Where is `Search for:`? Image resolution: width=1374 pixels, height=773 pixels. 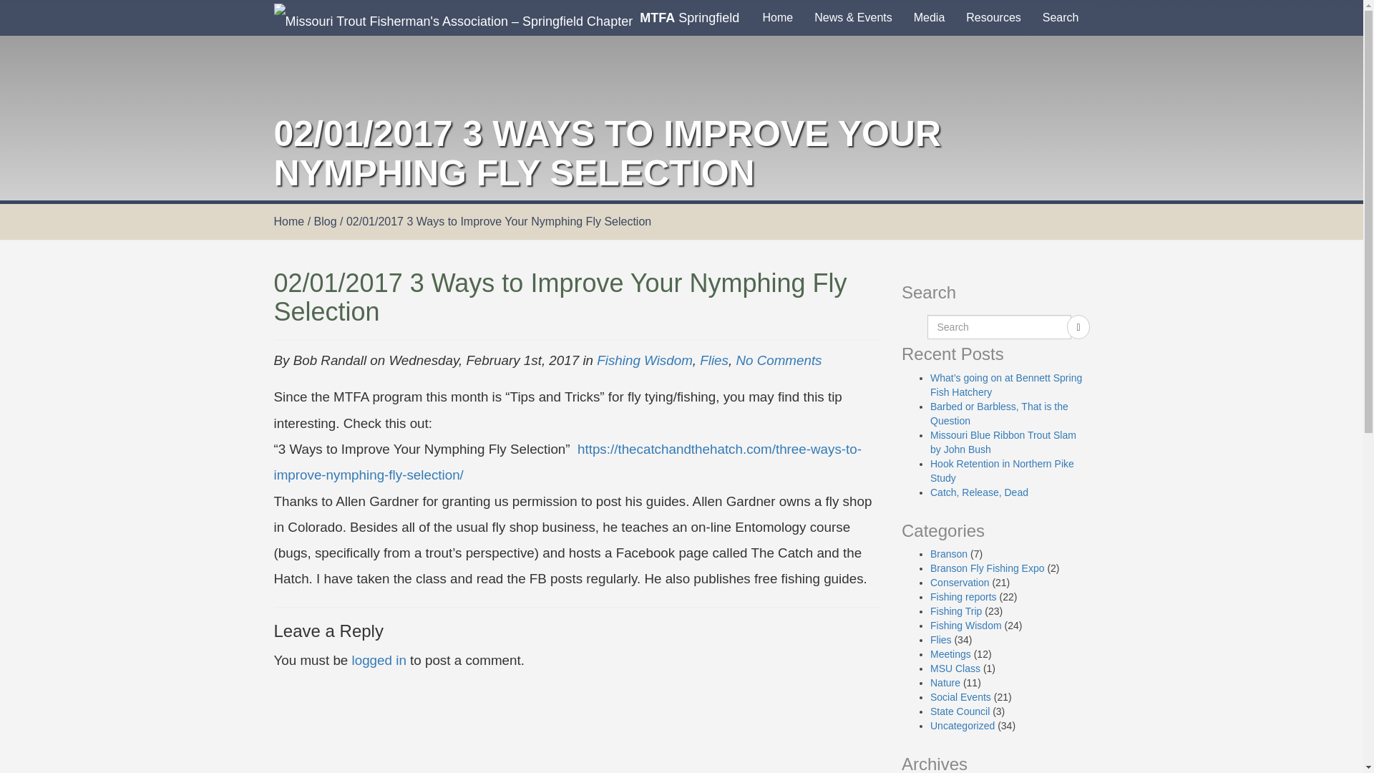 Search for: is located at coordinates (999, 326).